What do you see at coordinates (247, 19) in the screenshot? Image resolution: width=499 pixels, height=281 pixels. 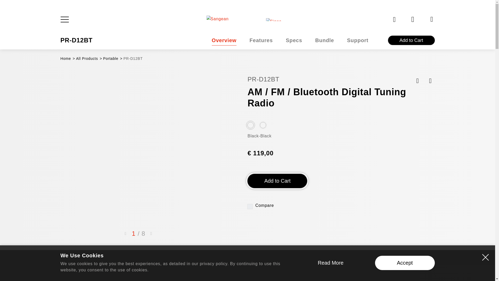 I see `Overview` at bounding box center [247, 19].